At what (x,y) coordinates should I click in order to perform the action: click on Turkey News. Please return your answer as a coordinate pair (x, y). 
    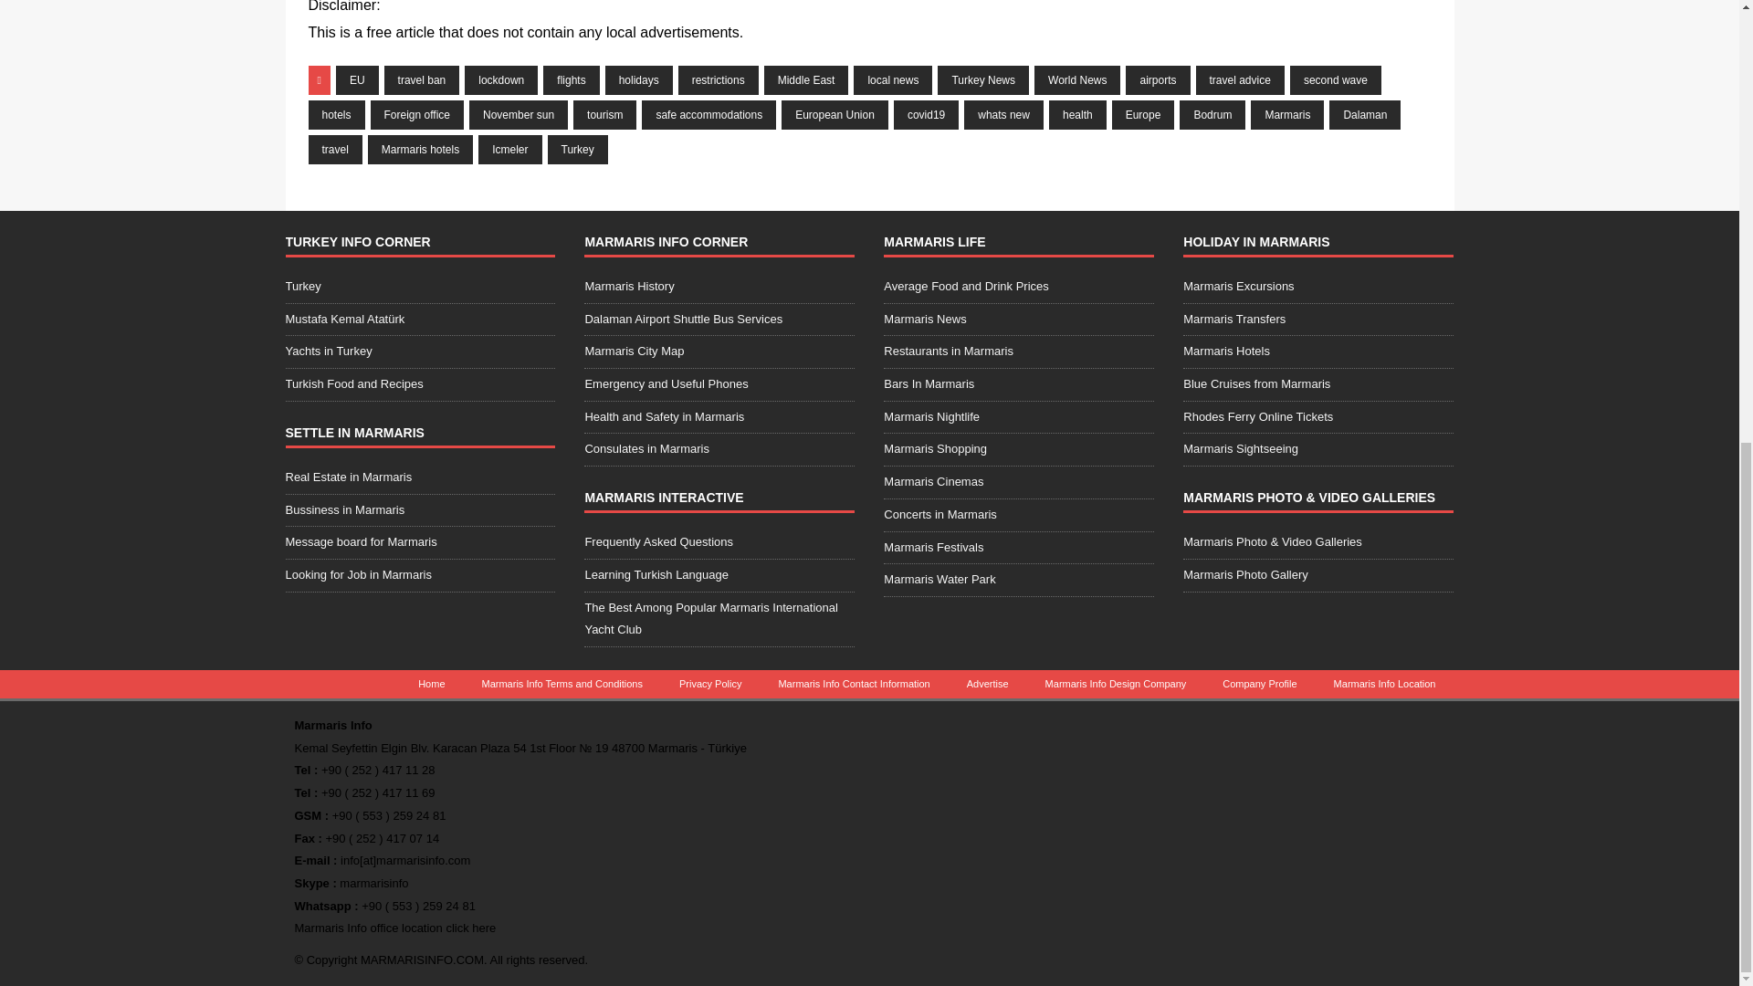
    Looking at the image, I should click on (983, 80).